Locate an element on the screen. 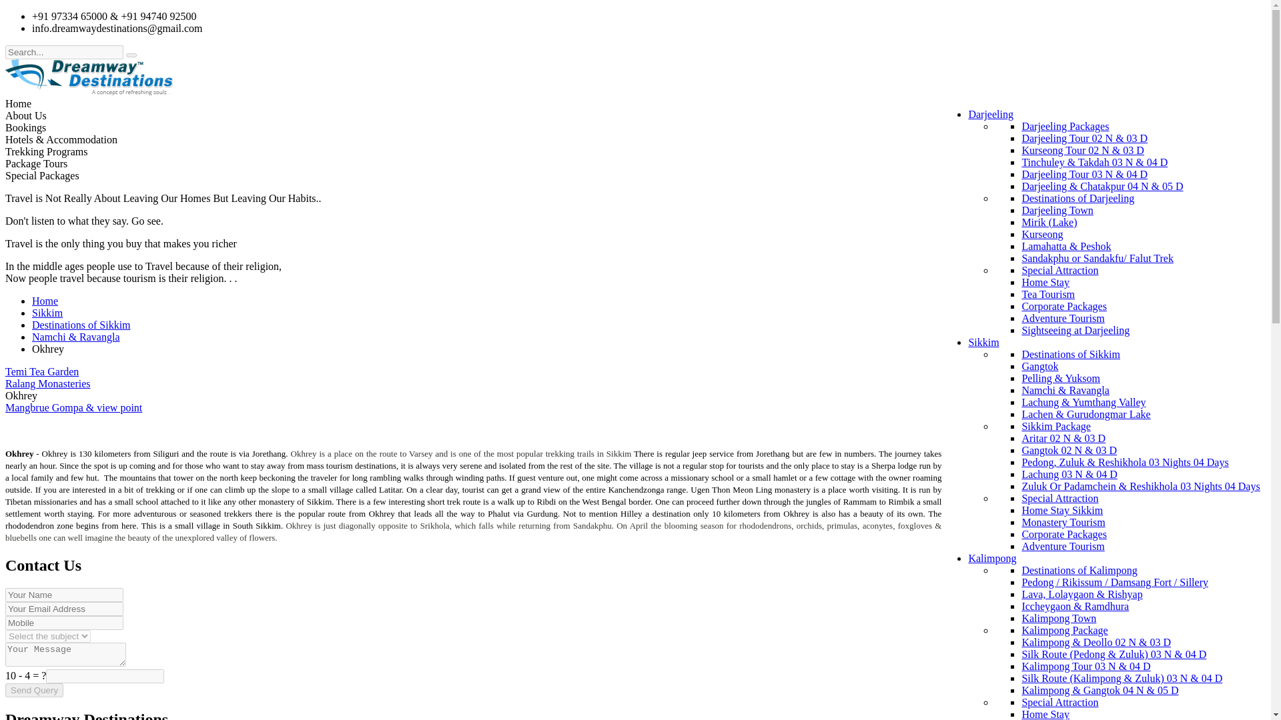 The width and height of the screenshot is (1281, 720). Adventure Tourism is located at coordinates (1062, 318).